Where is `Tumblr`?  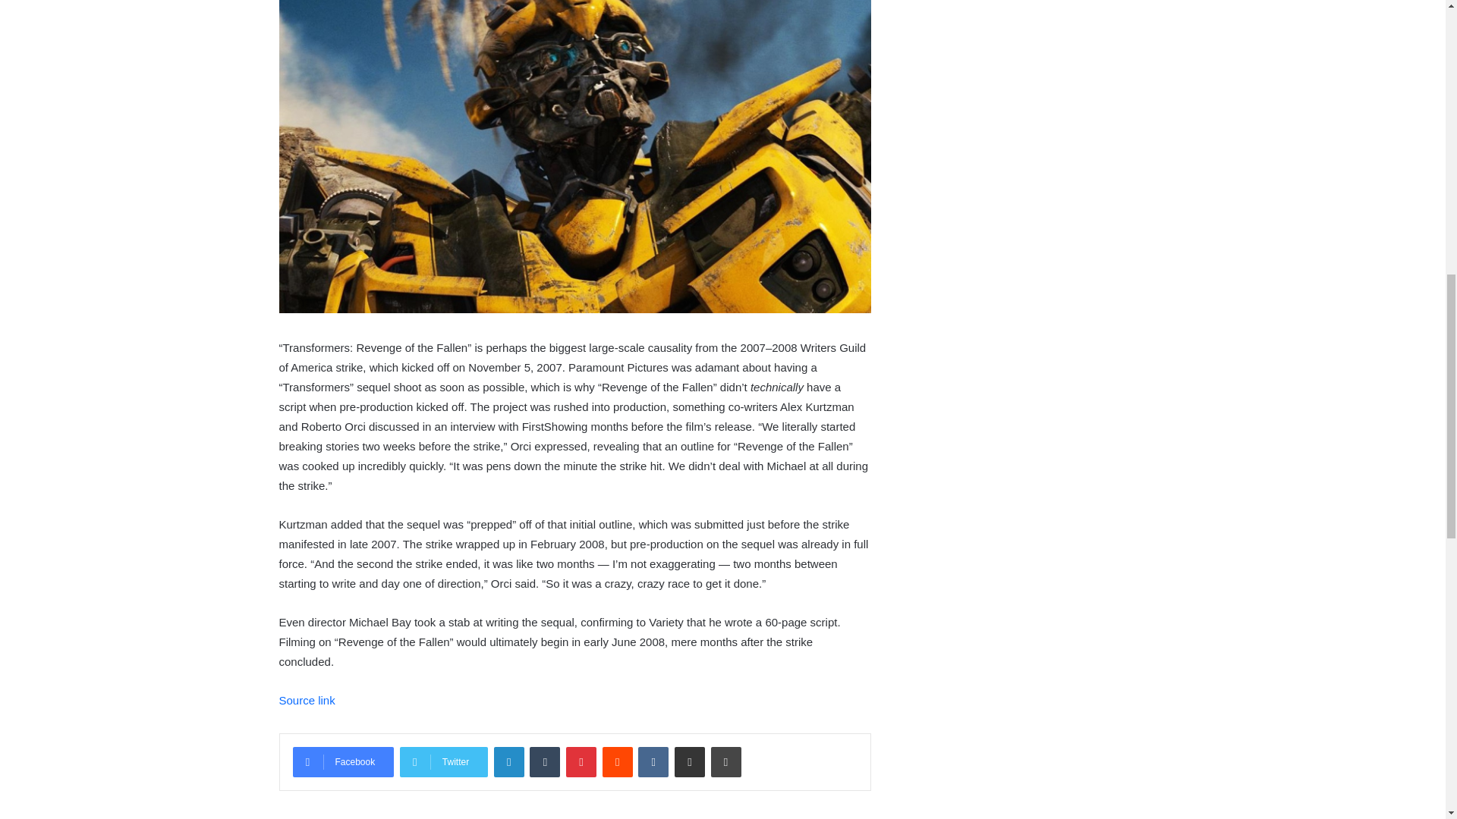 Tumblr is located at coordinates (545, 761).